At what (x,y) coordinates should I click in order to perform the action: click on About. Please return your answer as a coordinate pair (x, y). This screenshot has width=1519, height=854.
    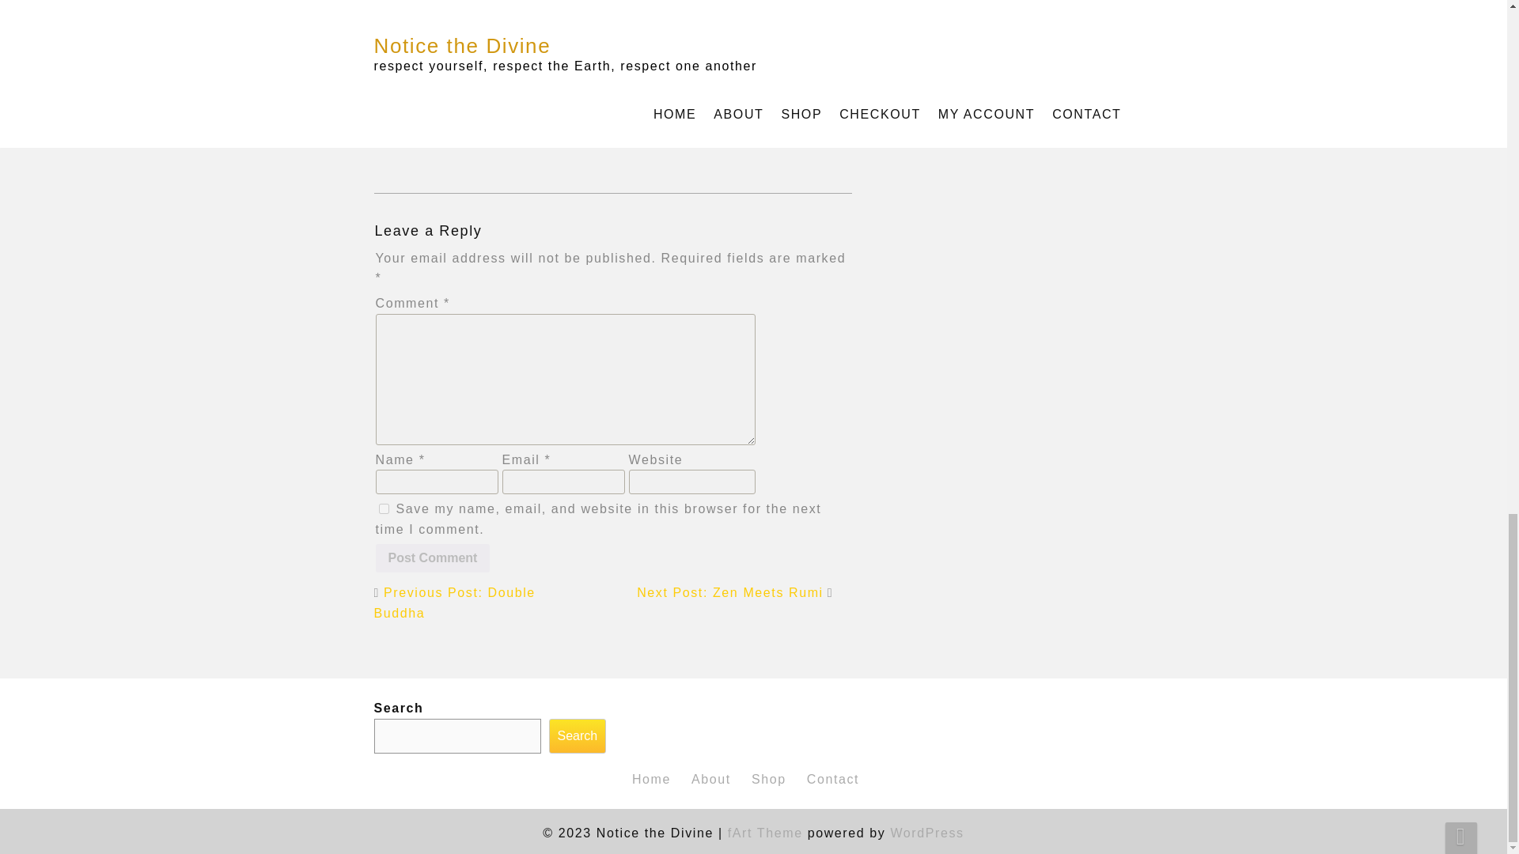
    Looking at the image, I should click on (710, 779).